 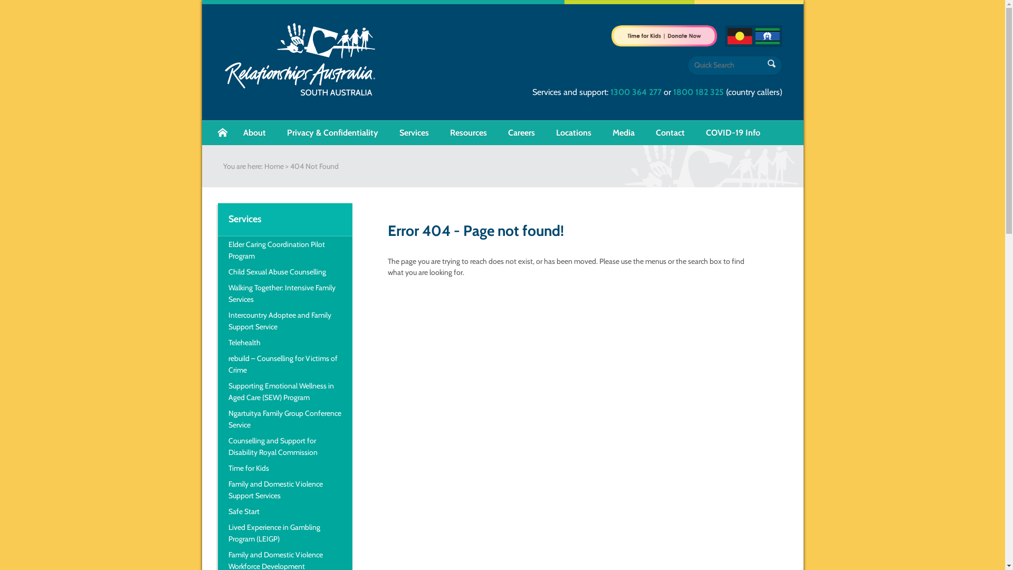 What do you see at coordinates (285, 511) in the screenshot?
I see `Safe Start` at bounding box center [285, 511].